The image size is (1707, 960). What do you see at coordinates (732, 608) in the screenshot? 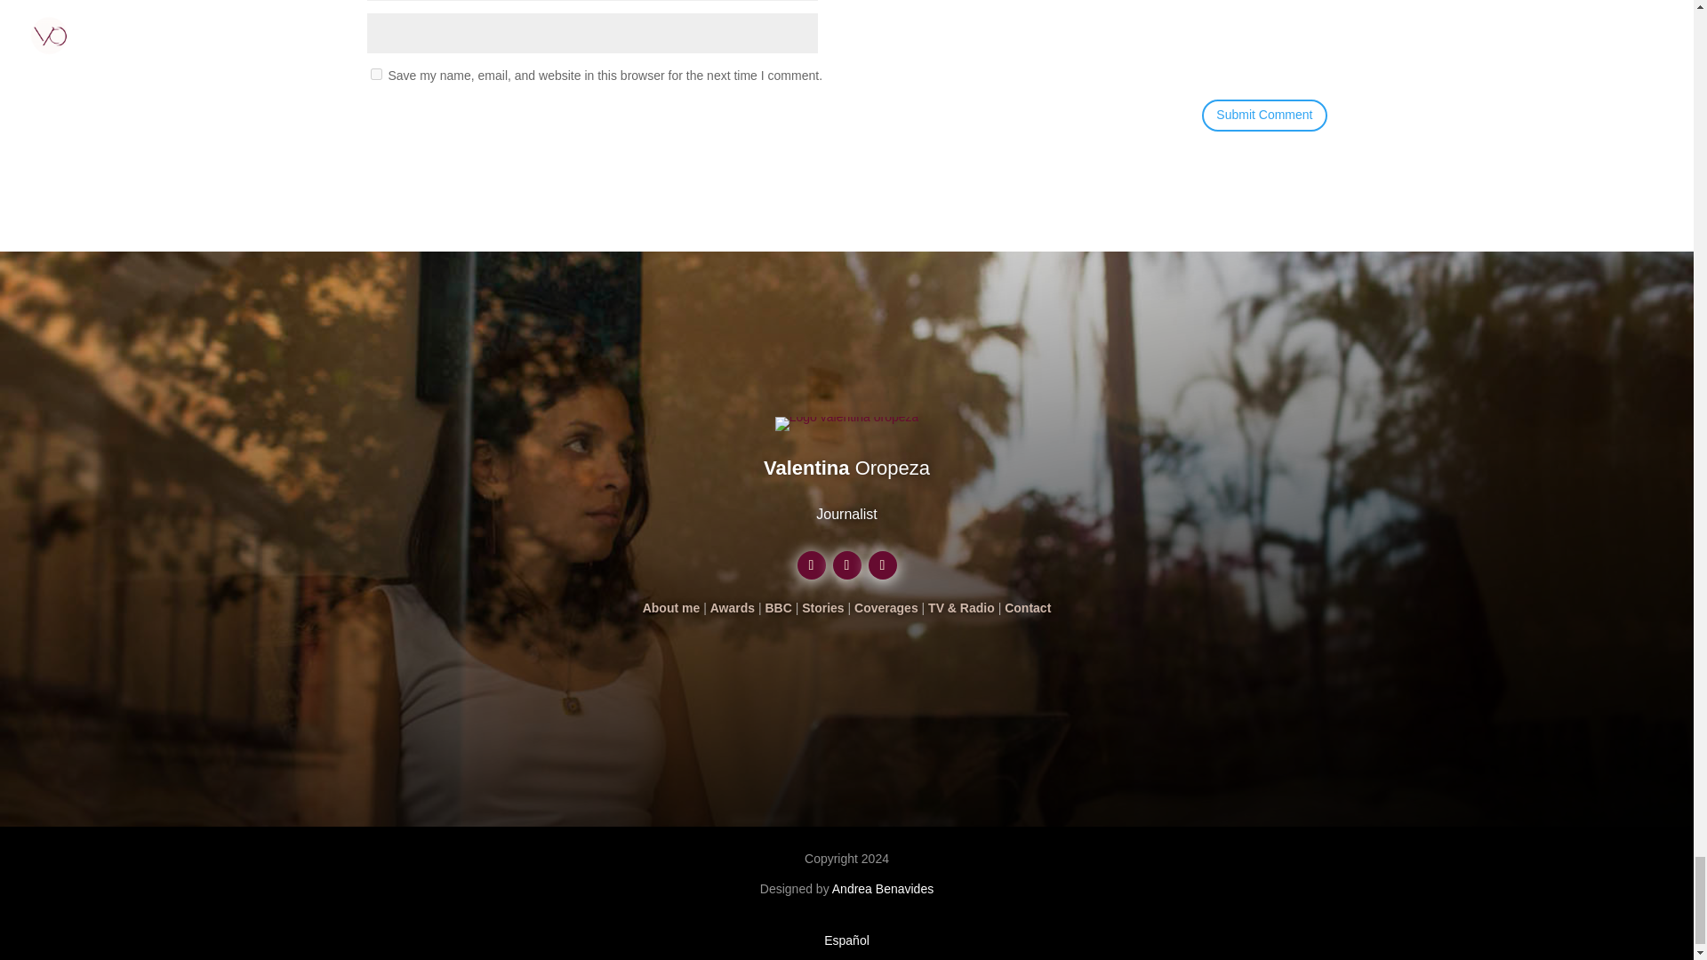
I see `Awards` at bounding box center [732, 608].